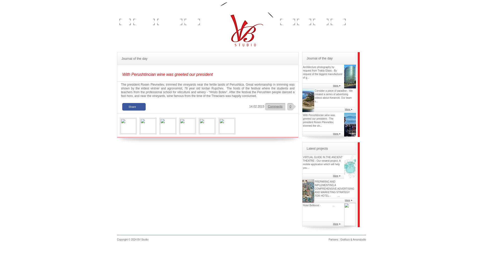 This screenshot has height=272, width=483. What do you see at coordinates (207, 126) in the screenshot?
I see `With Perushtincian wine was greeted our president` at bounding box center [207, 126].